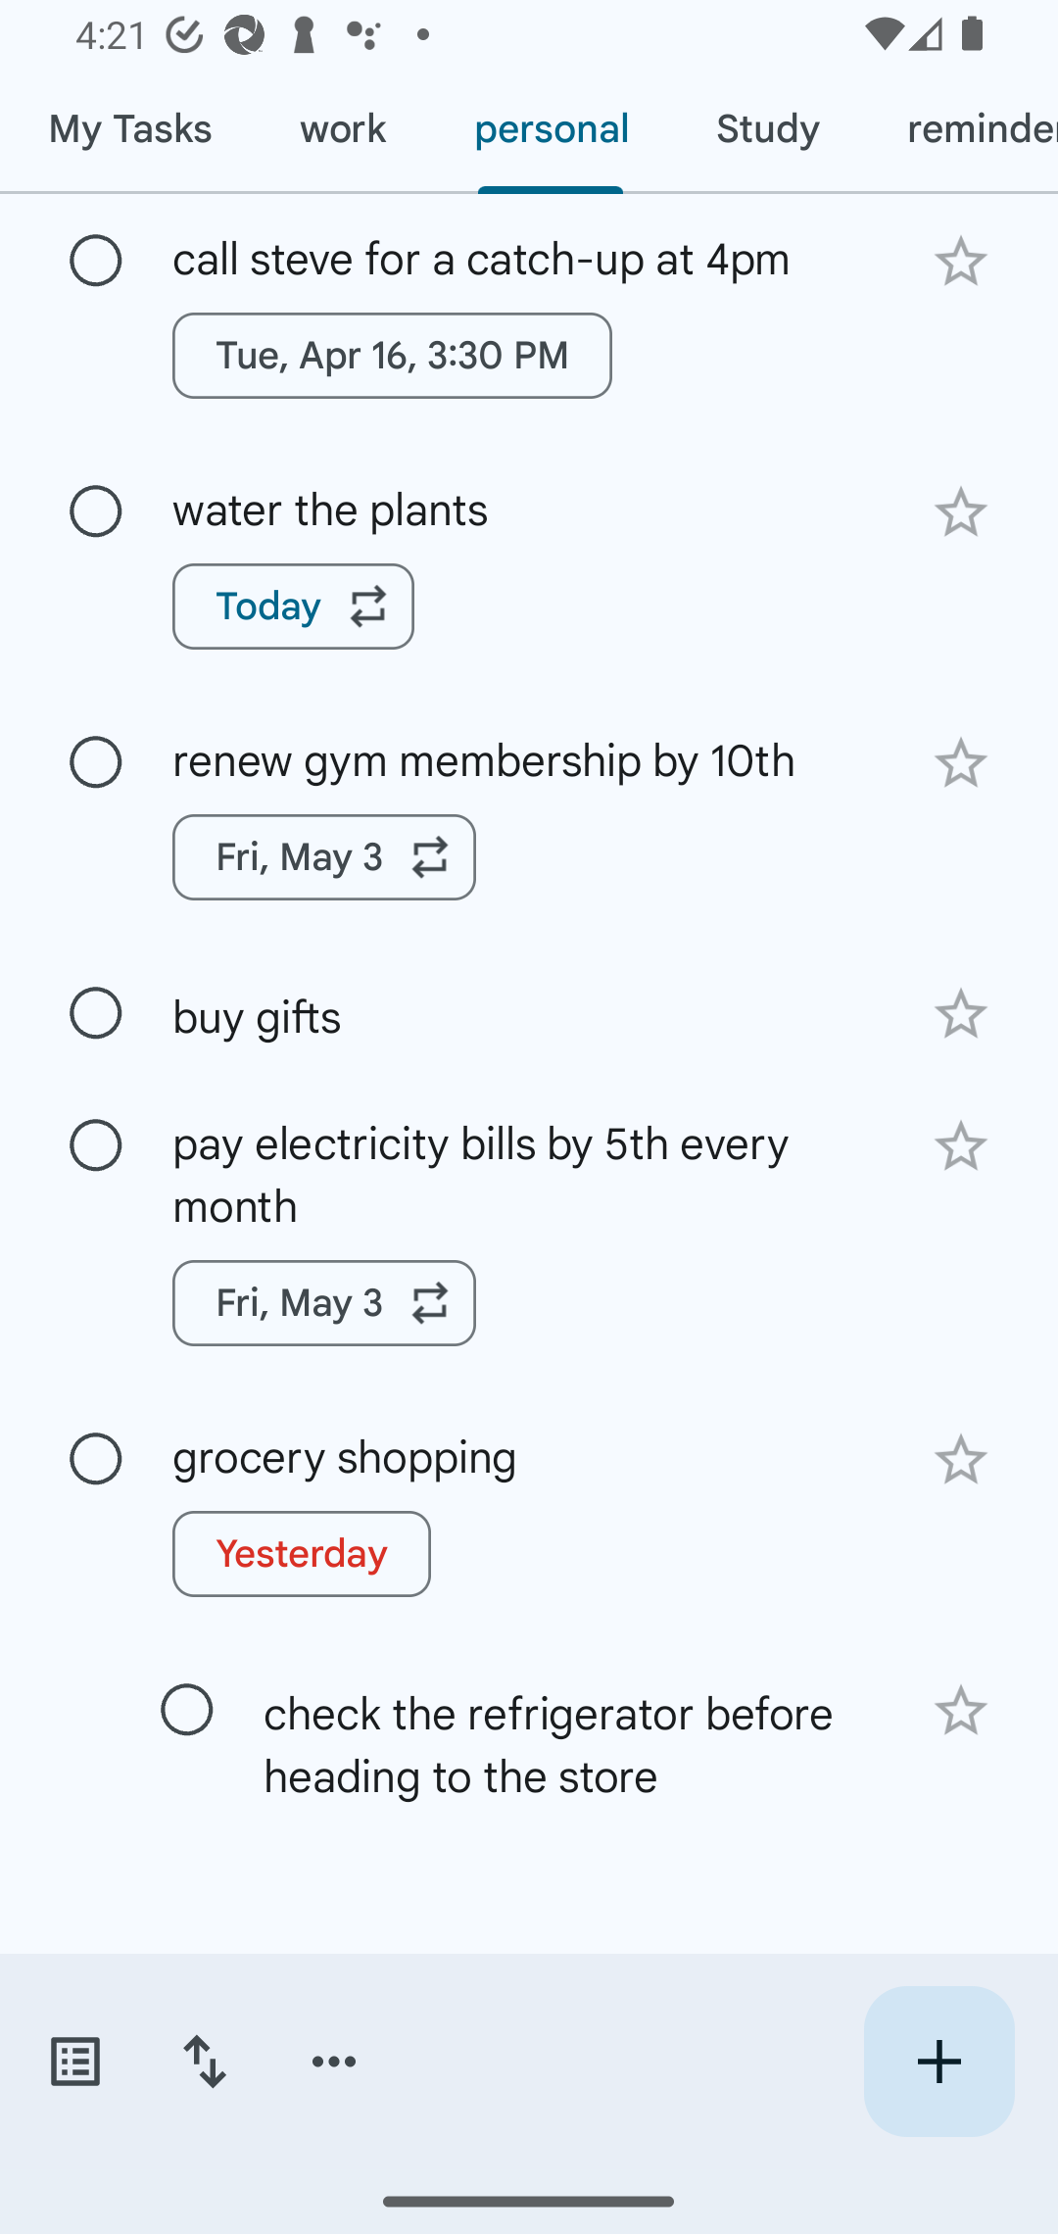  I want to click on Mark as complete, so click(96, 1013).